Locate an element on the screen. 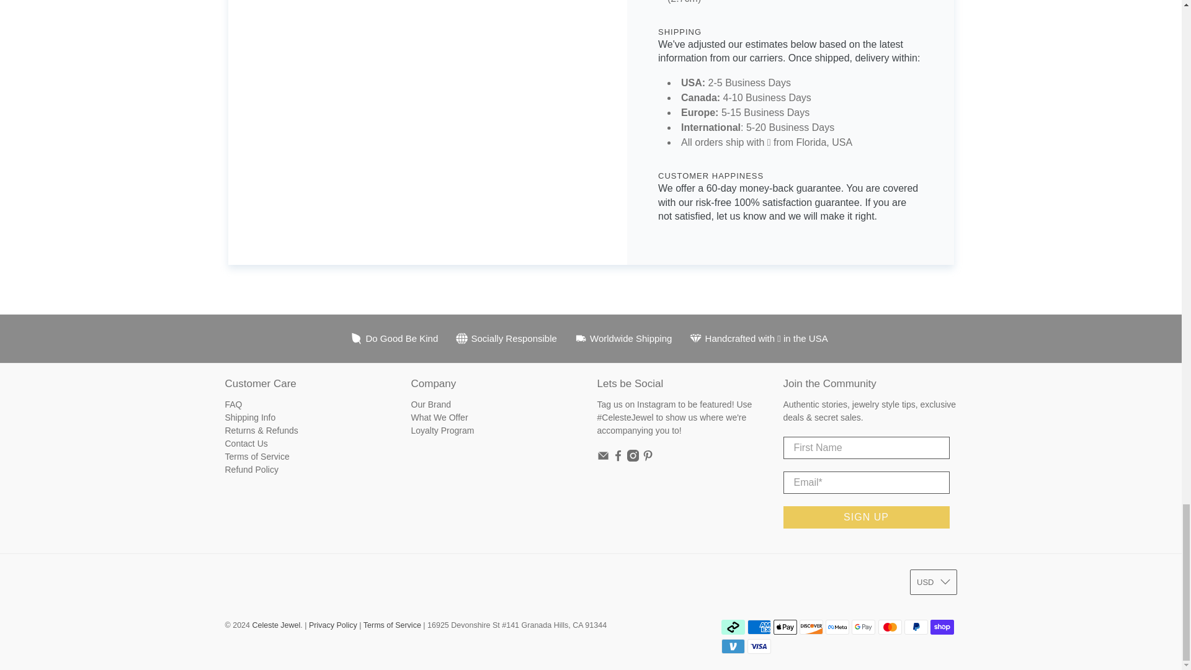 Image resolution: width=1191 pixels, height=670 pixels. Celeste Jewel on Facebook is located at coordinates (618, 458).